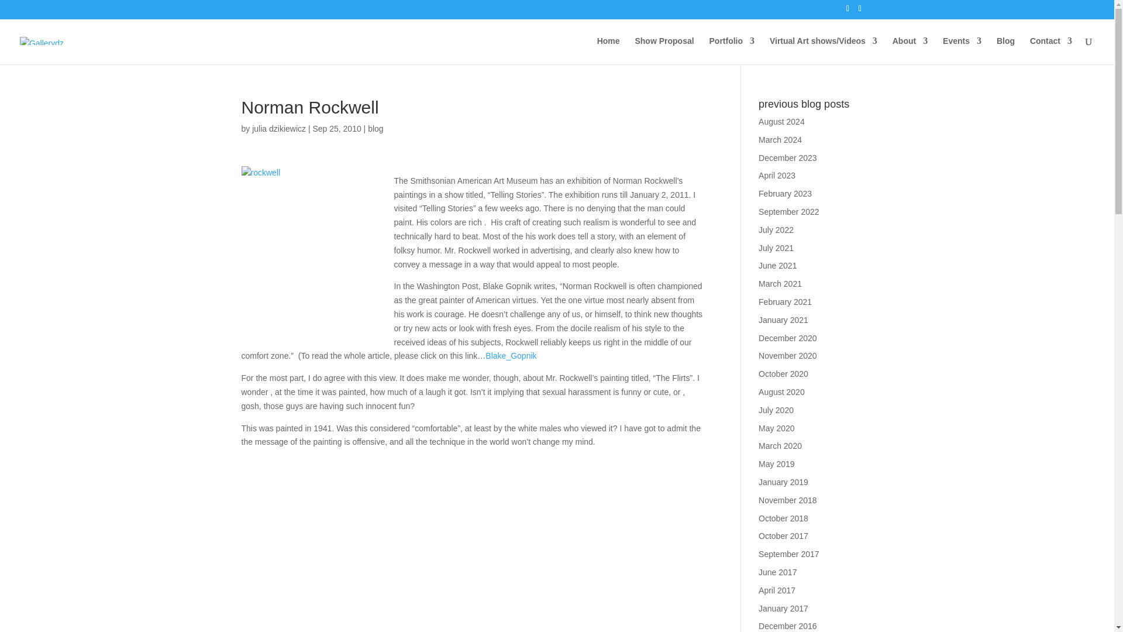  What do you see at coordinates (1050, 50) in the screenshot?
I see `Contact` at bounding box center [1050, 50].